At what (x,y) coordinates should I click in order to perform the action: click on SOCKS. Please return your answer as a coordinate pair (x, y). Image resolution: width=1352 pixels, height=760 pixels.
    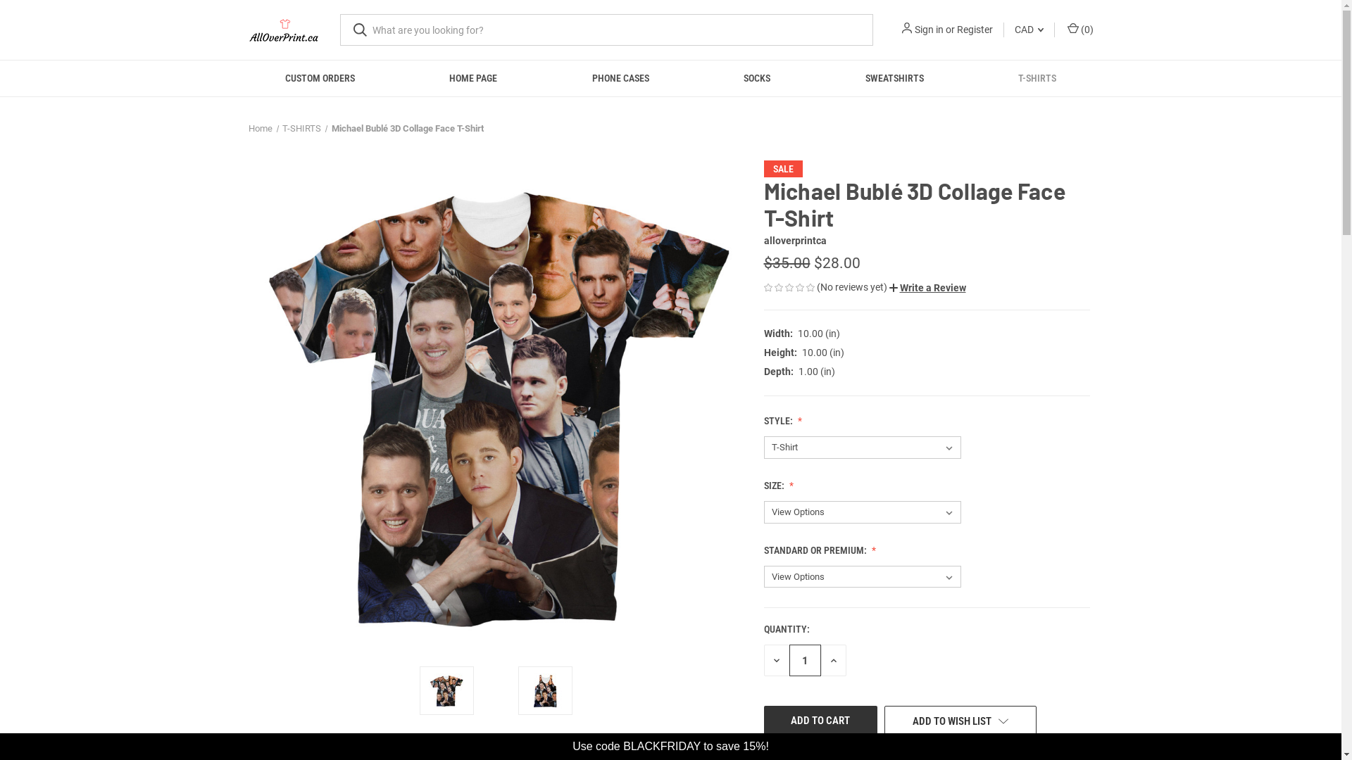
    Looking at the image, I should click on (758, 79).